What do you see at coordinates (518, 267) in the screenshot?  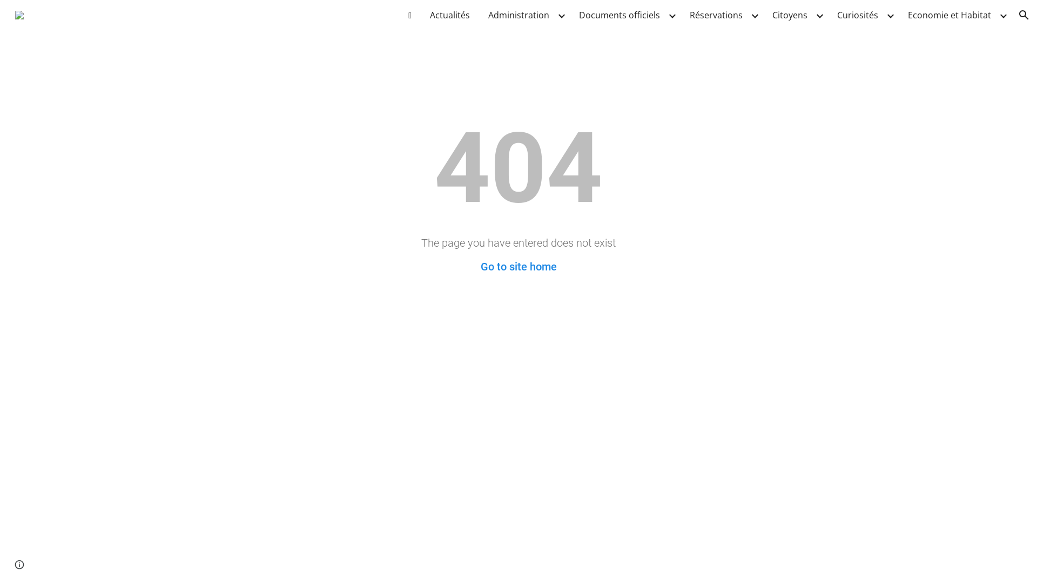 I see `Go to site home` at bounding box center [518, 267].